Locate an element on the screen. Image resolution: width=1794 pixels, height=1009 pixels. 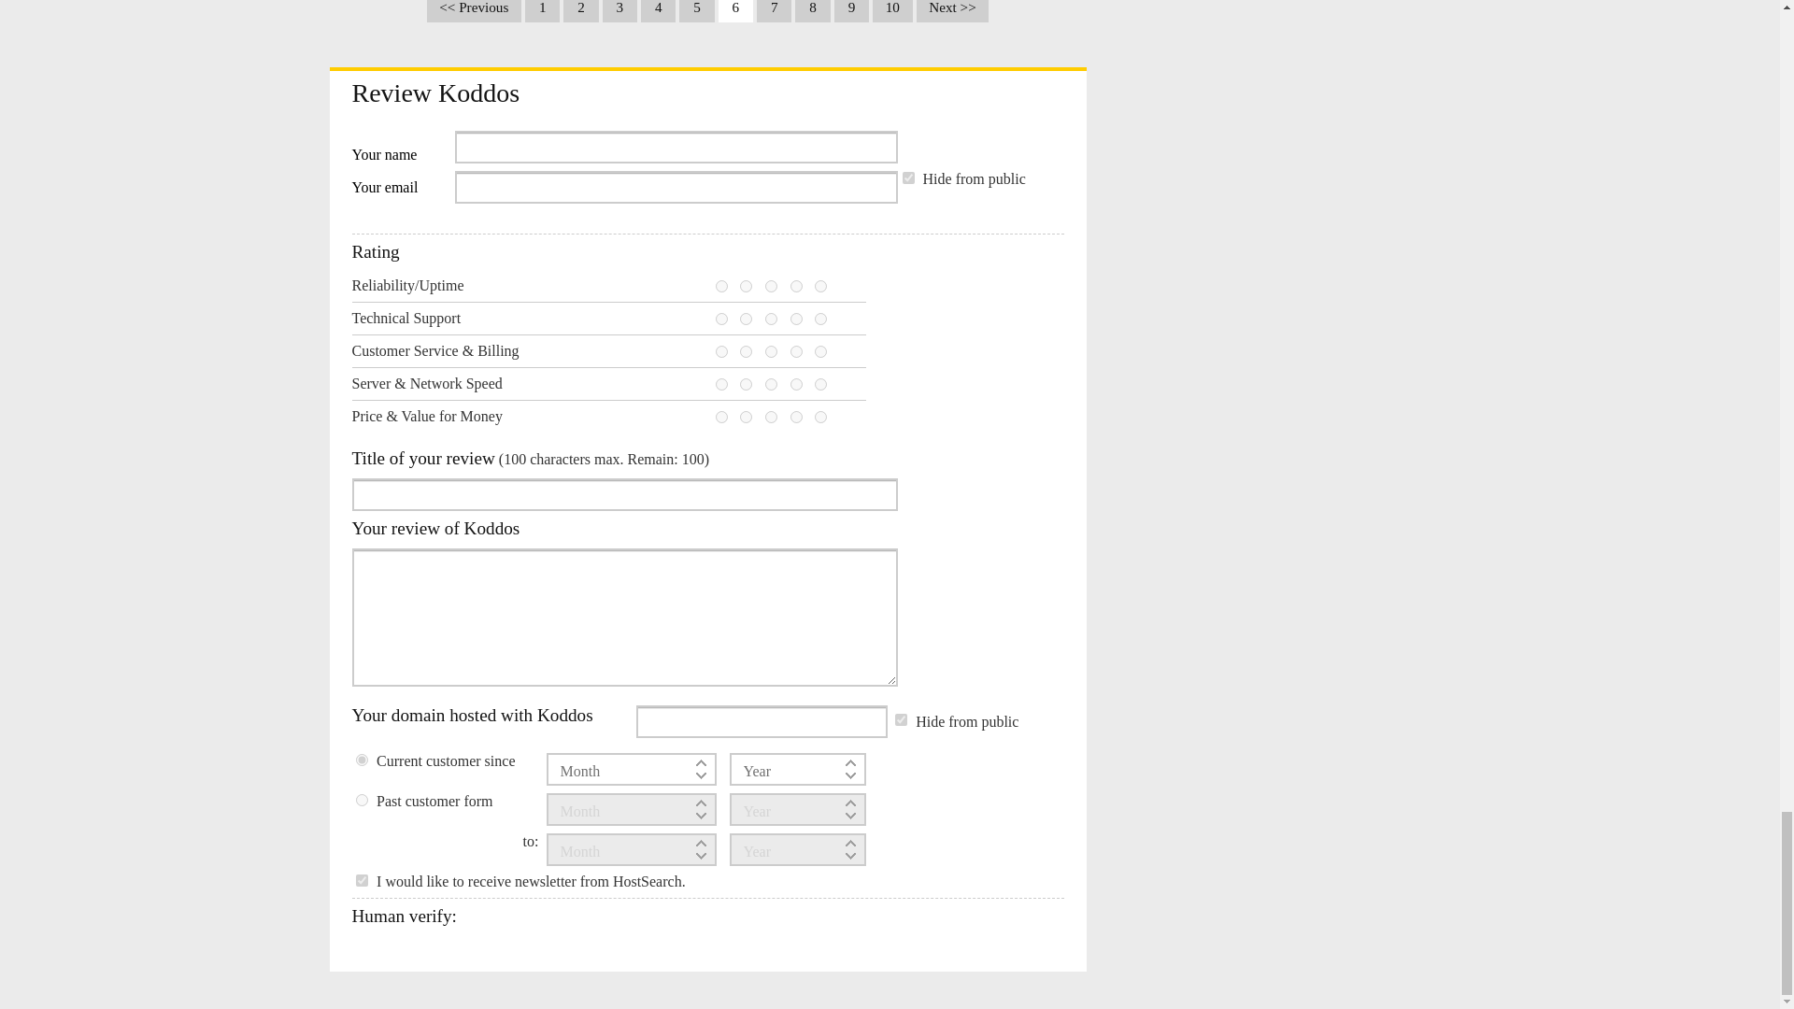
1 is located at coordinates (721, 318).